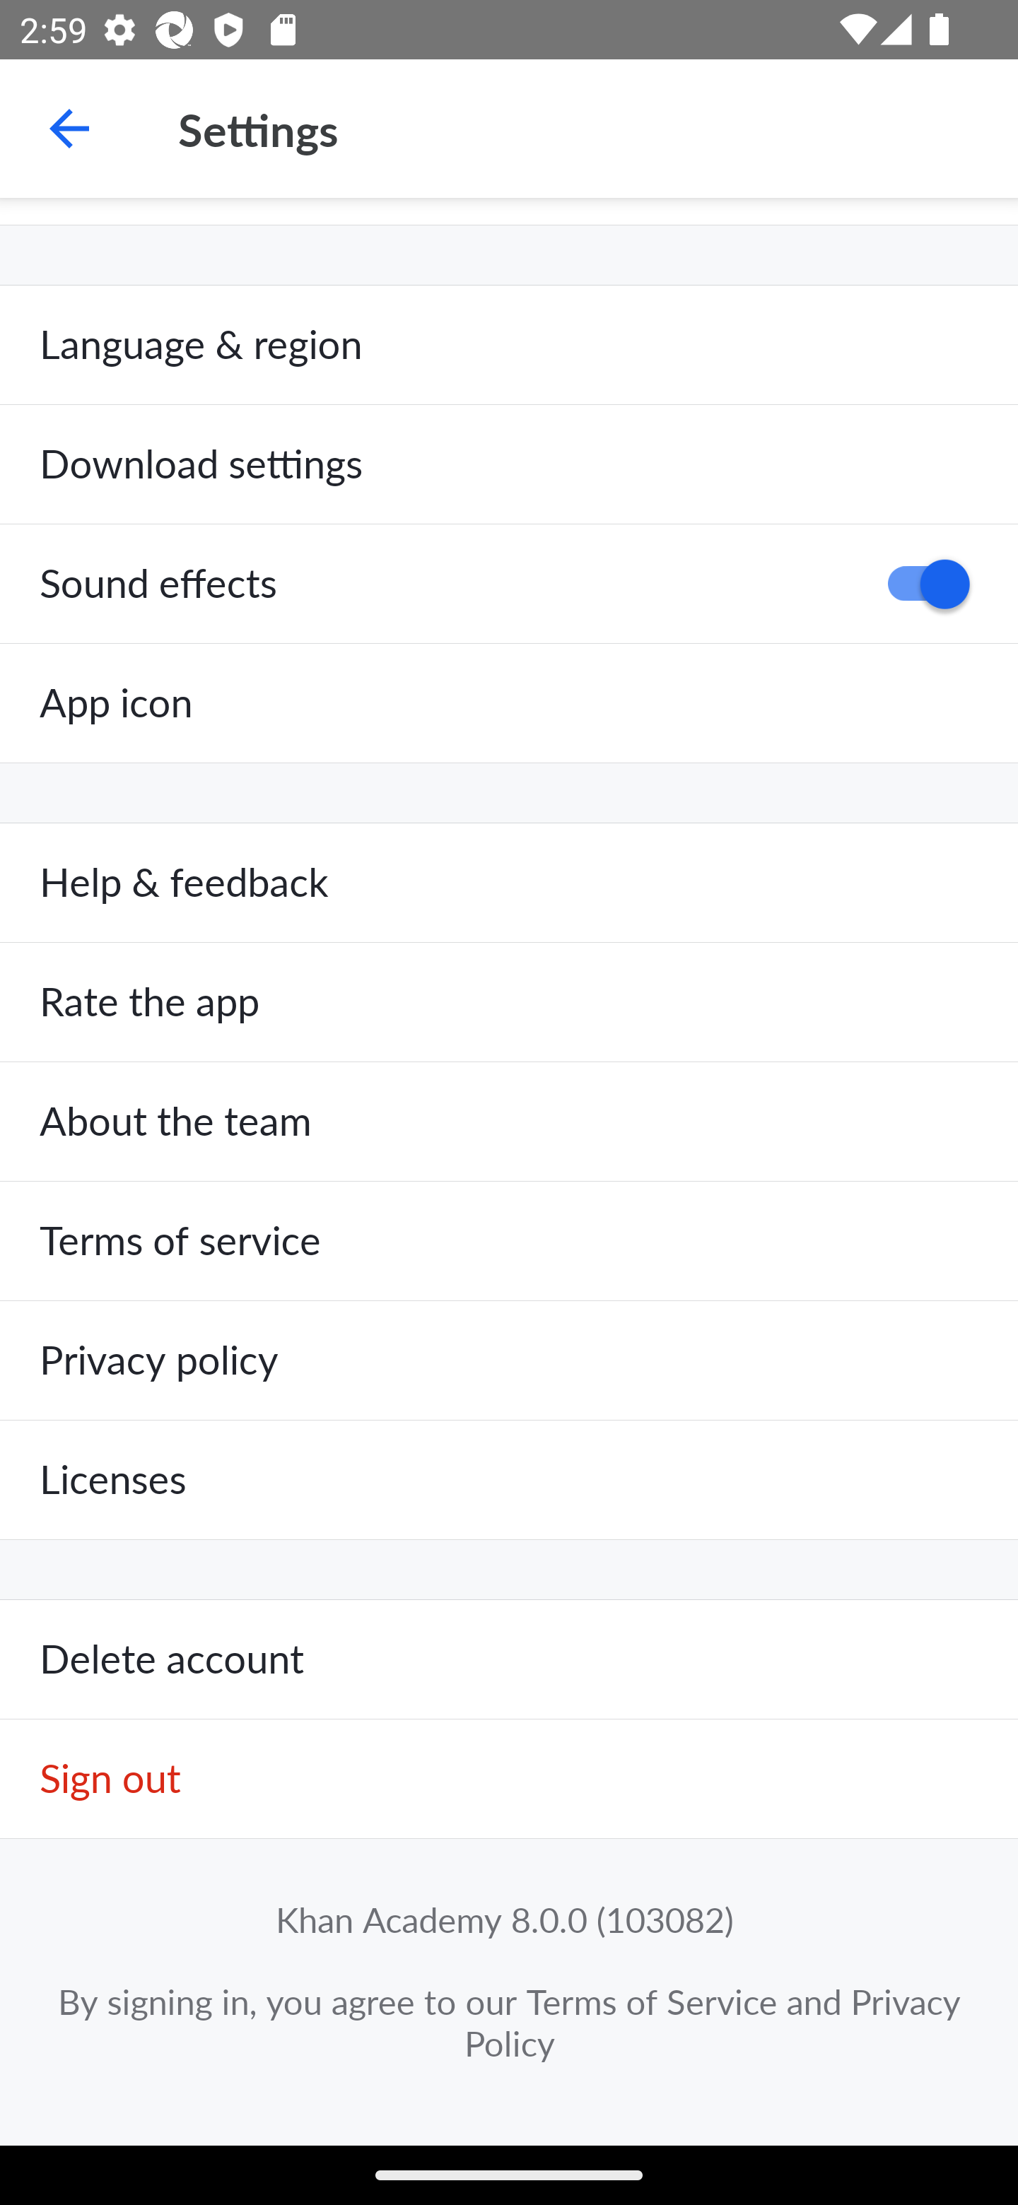  What do you see at coordinates (509, 1360) in the screenshot?
I see `Privacy policy` at bounding box center [509, 1360].